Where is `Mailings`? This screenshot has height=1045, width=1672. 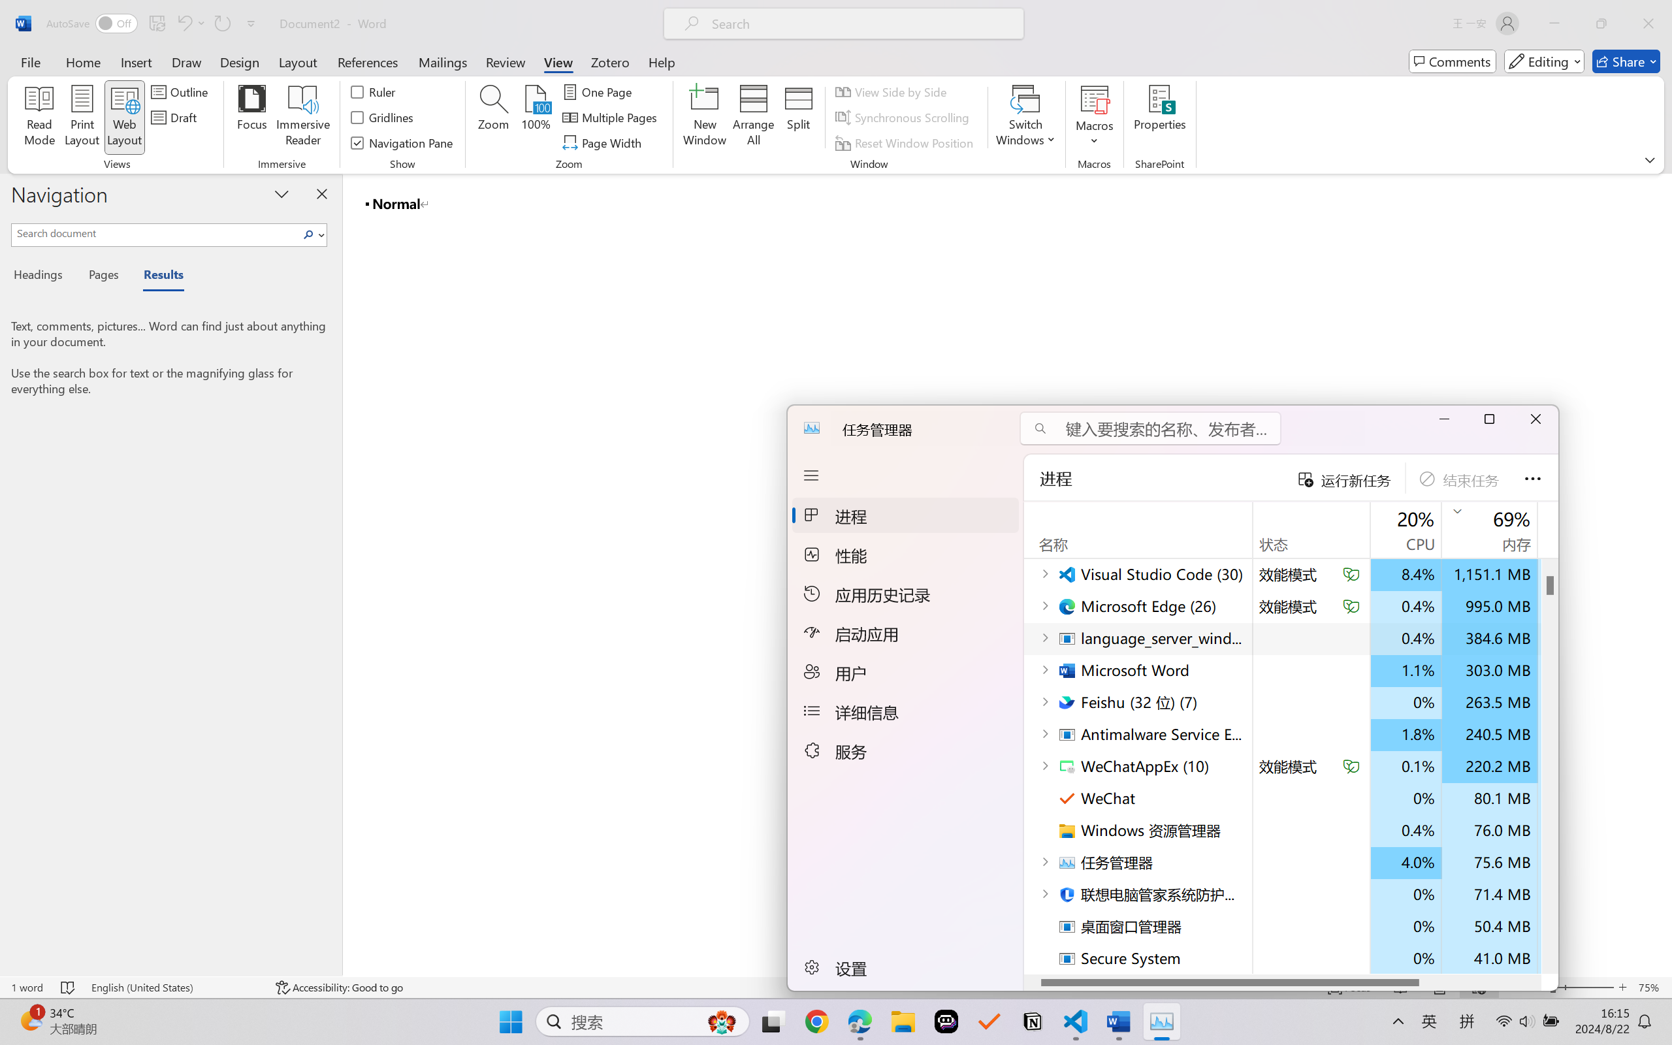 Mailings is located at coordinates (443, 61).